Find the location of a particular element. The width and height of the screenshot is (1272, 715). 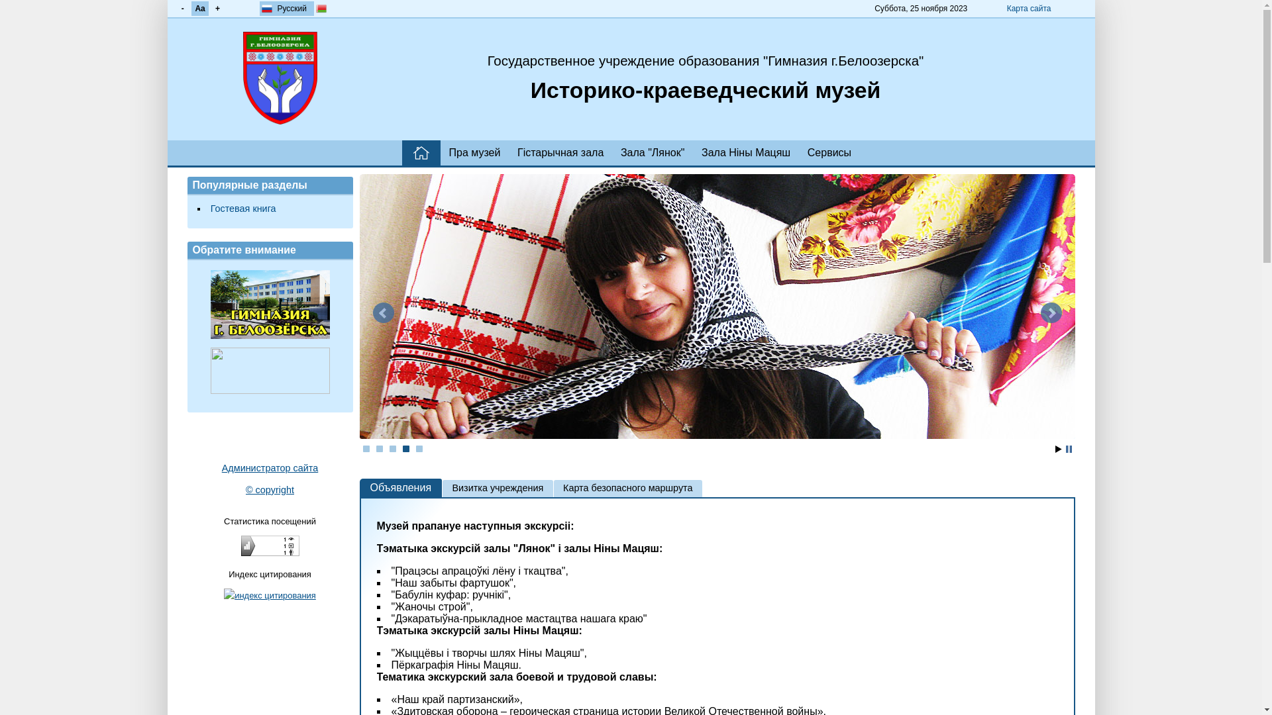

Next is located at coordinates (1051, 313).